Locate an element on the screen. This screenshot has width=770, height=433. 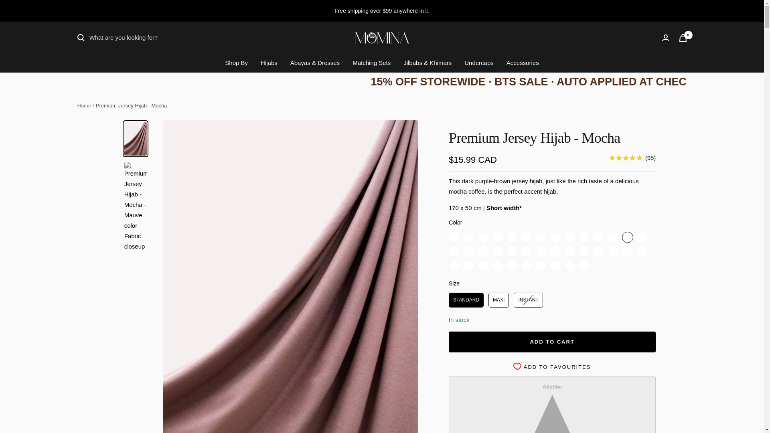
ADD TO CART is located at coordinates (552, 342).